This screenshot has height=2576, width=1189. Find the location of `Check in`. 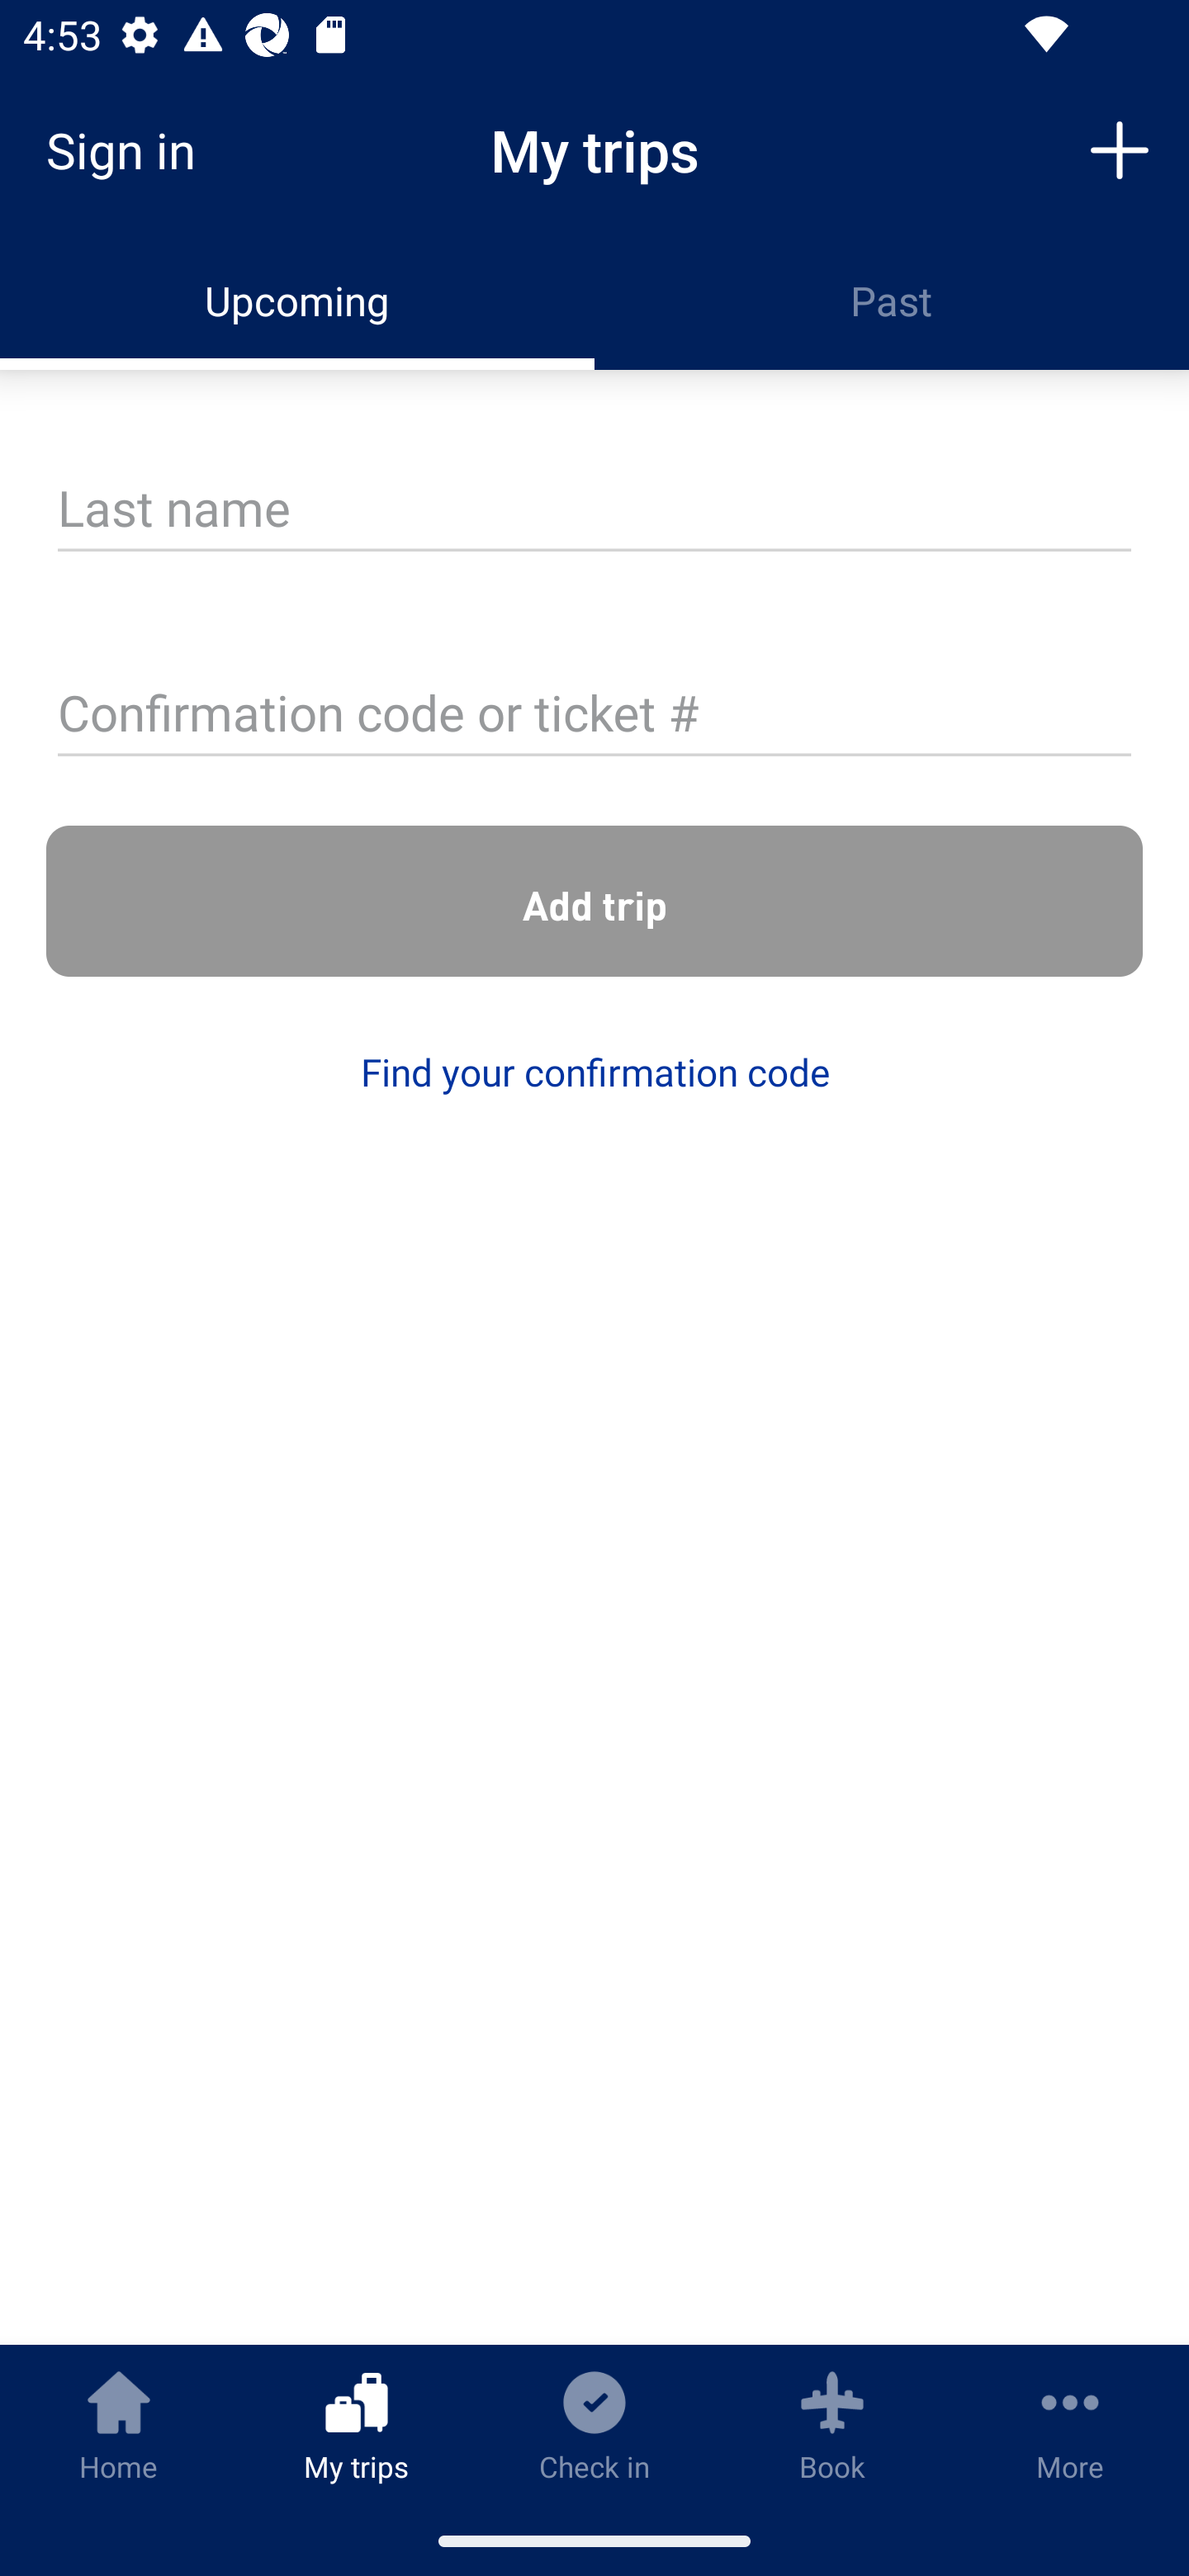

Check in is located at coordinates (594, 2425).